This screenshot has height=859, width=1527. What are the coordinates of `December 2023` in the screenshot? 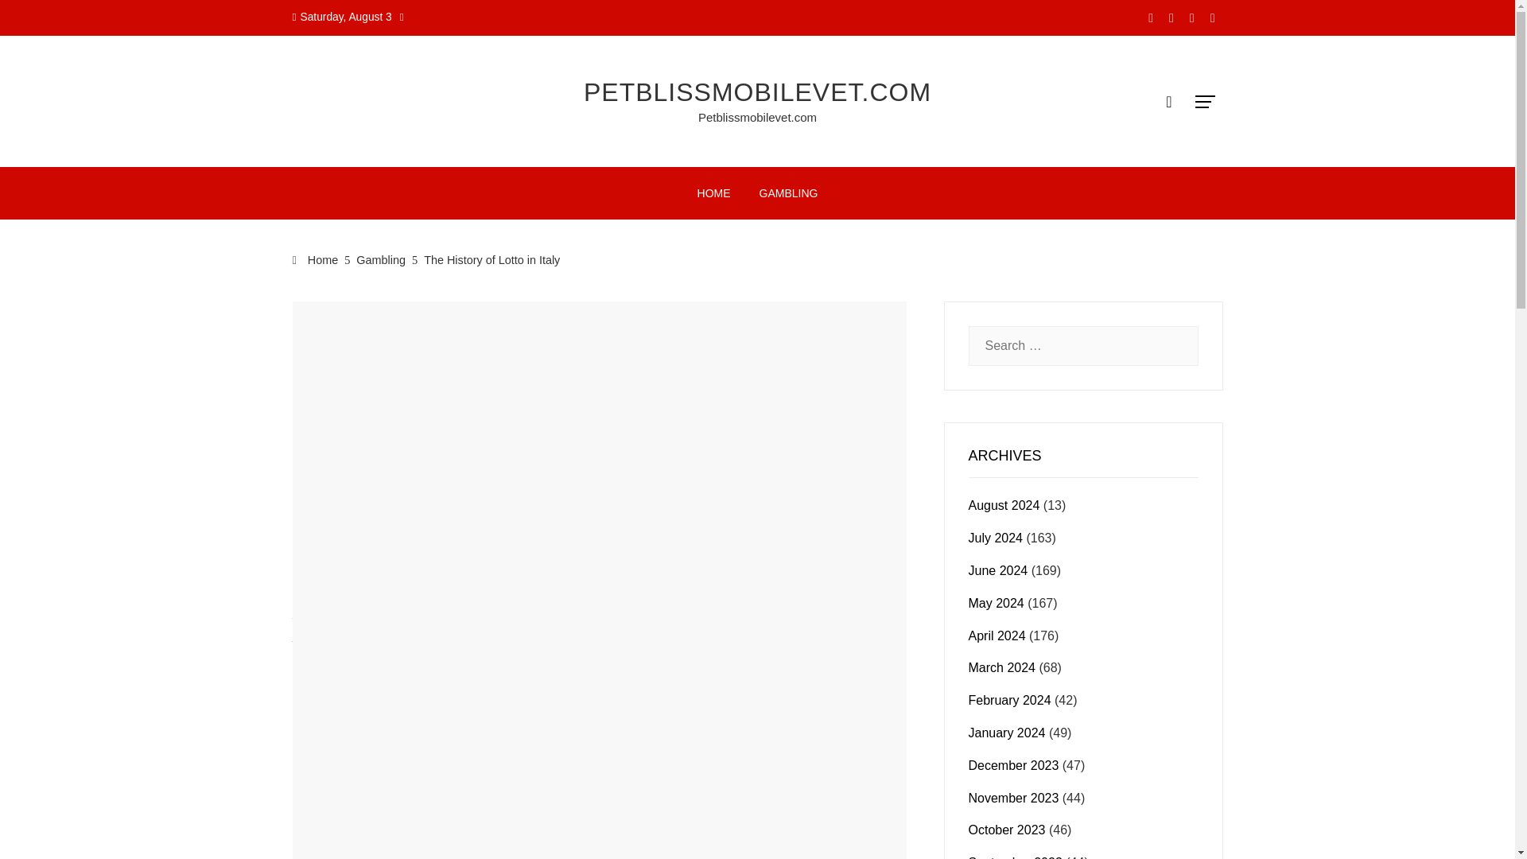 It's located at (1013, 765).